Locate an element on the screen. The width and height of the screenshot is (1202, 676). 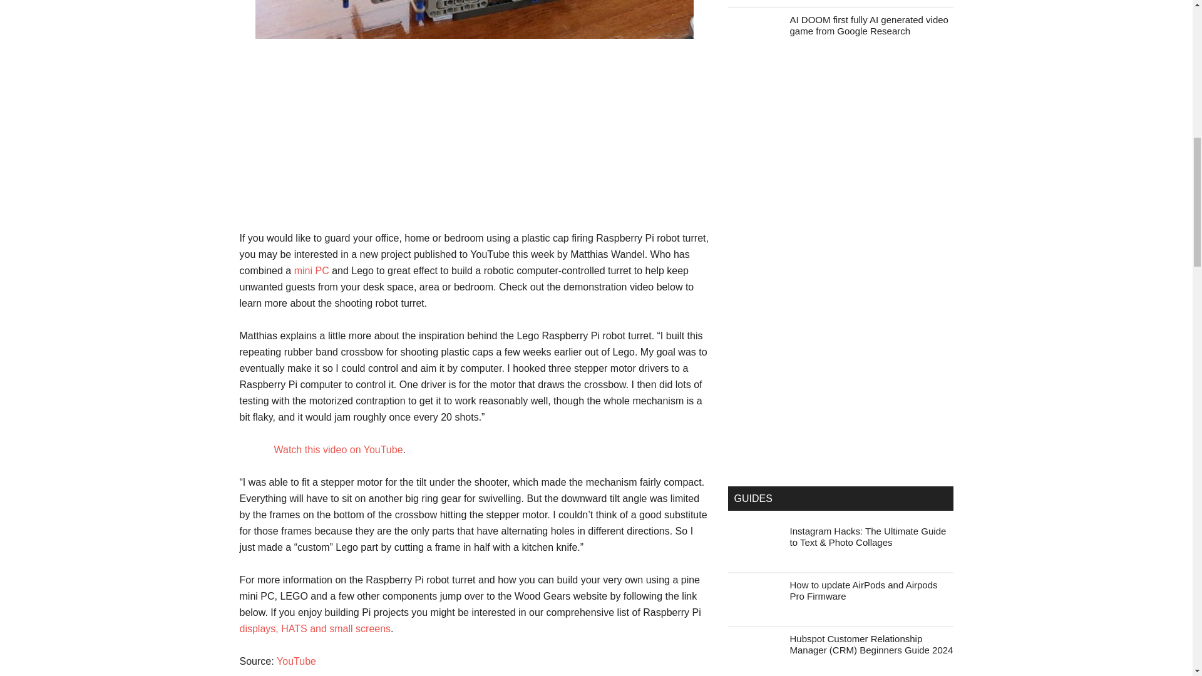
displays, HATS and small screens is located at coordinates (315, 628).